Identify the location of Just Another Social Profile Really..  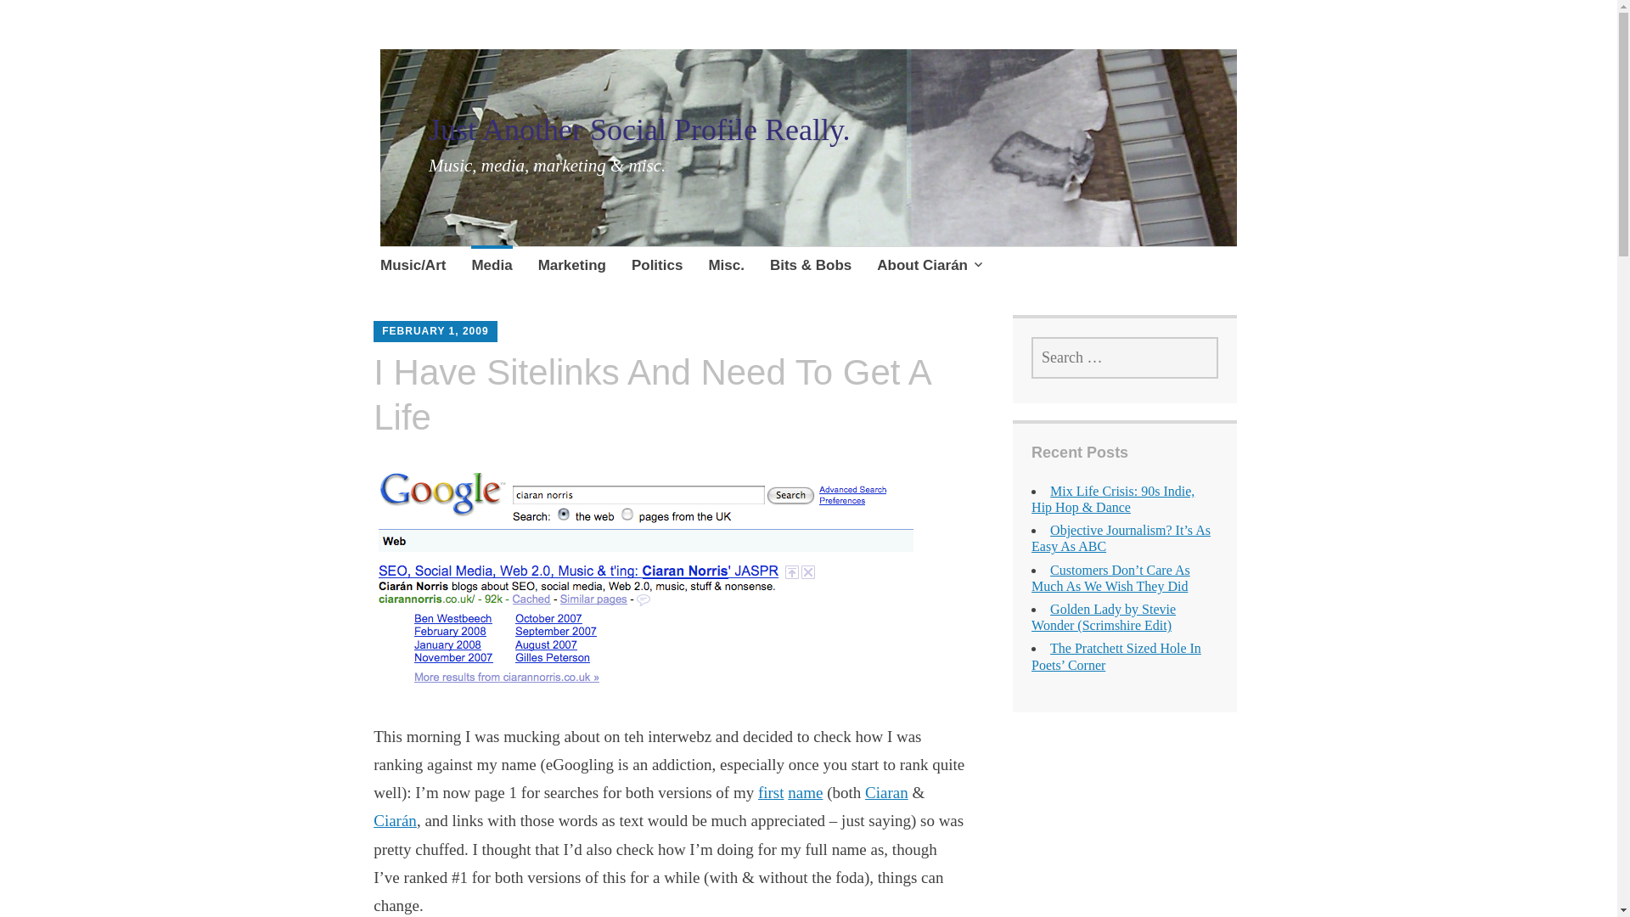
(639, 129).